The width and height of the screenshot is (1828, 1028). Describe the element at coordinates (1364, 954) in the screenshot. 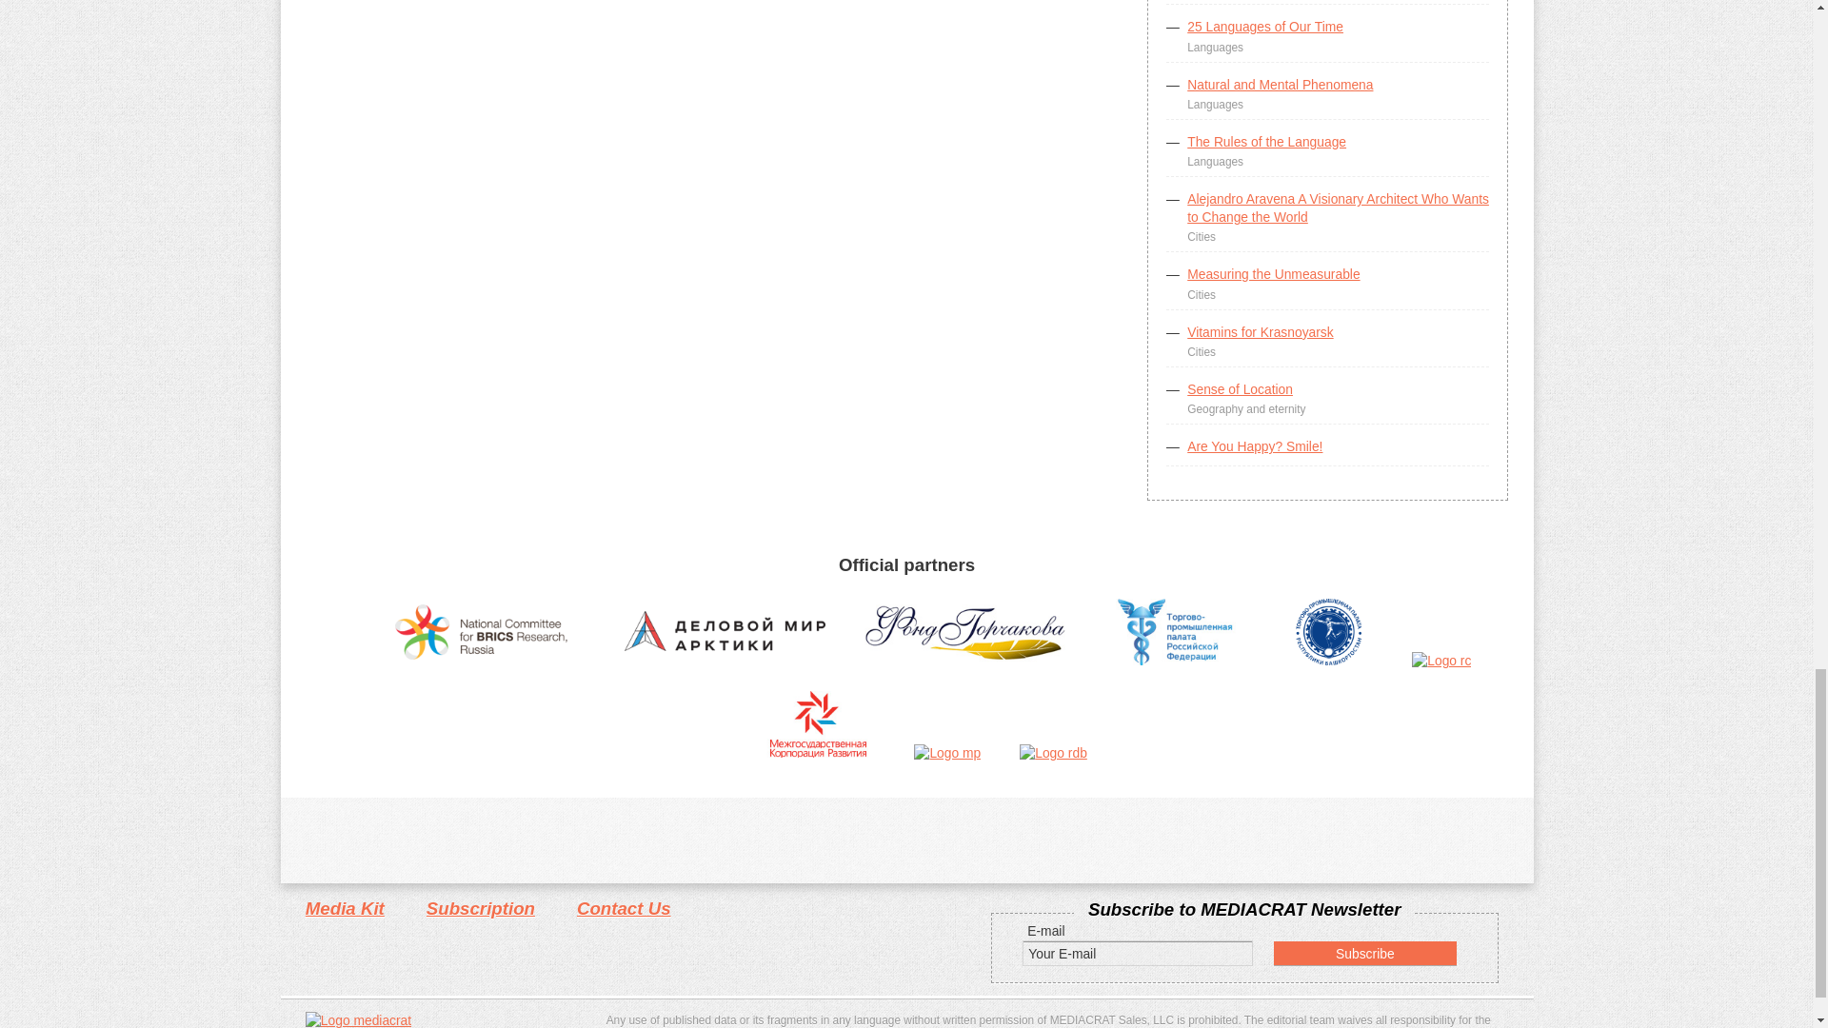

I see `Subscribe` at that location.